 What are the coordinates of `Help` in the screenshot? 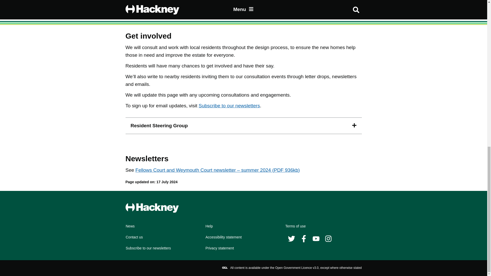 It's located at (209, 226).